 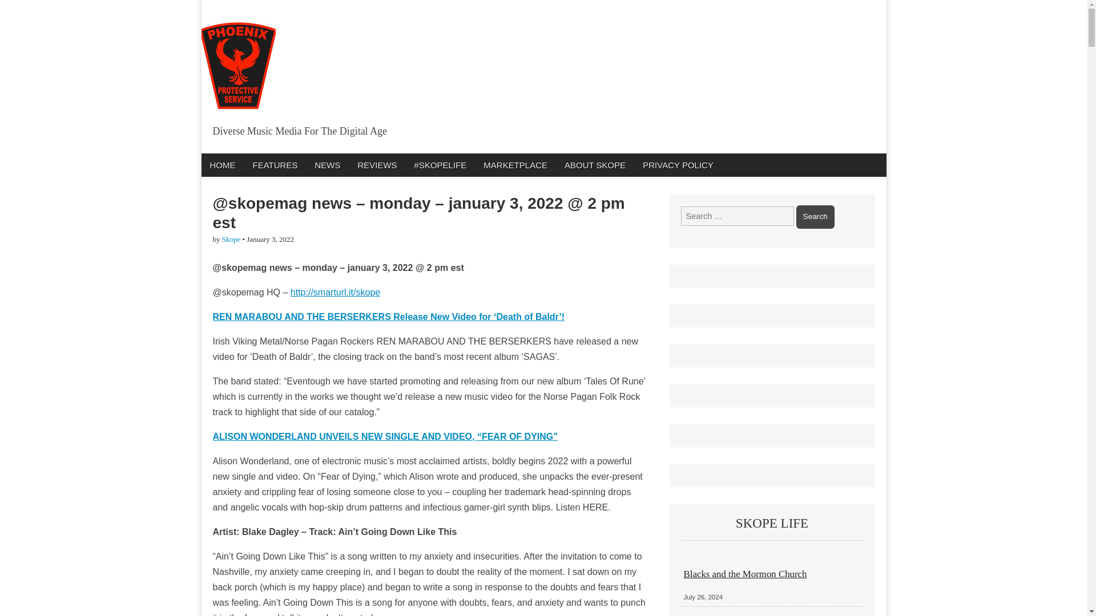 I want to click on Blacks and the Mormon Church, so click(x=746, y=574).